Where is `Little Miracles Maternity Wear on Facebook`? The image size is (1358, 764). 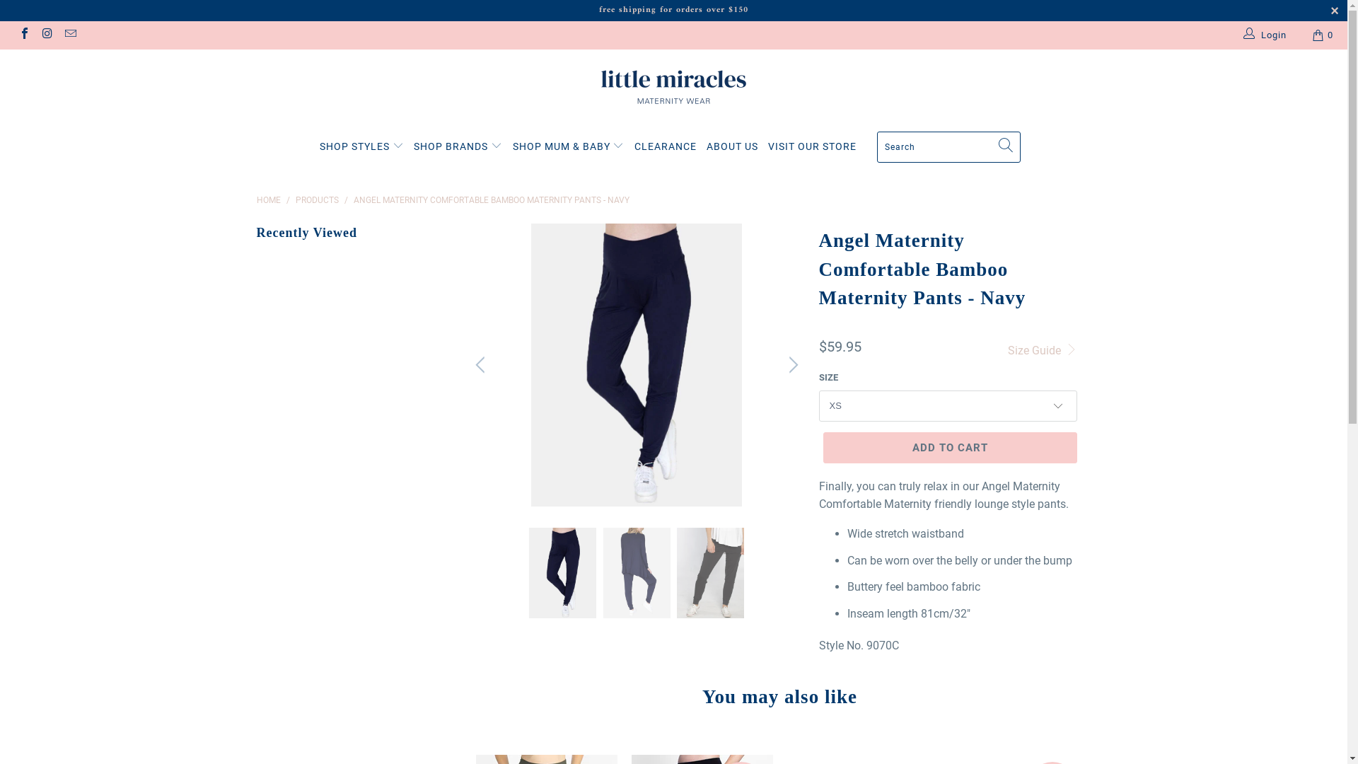 Little Miracles Maternity Wear on Facebook is located at coordinates (24, 35).